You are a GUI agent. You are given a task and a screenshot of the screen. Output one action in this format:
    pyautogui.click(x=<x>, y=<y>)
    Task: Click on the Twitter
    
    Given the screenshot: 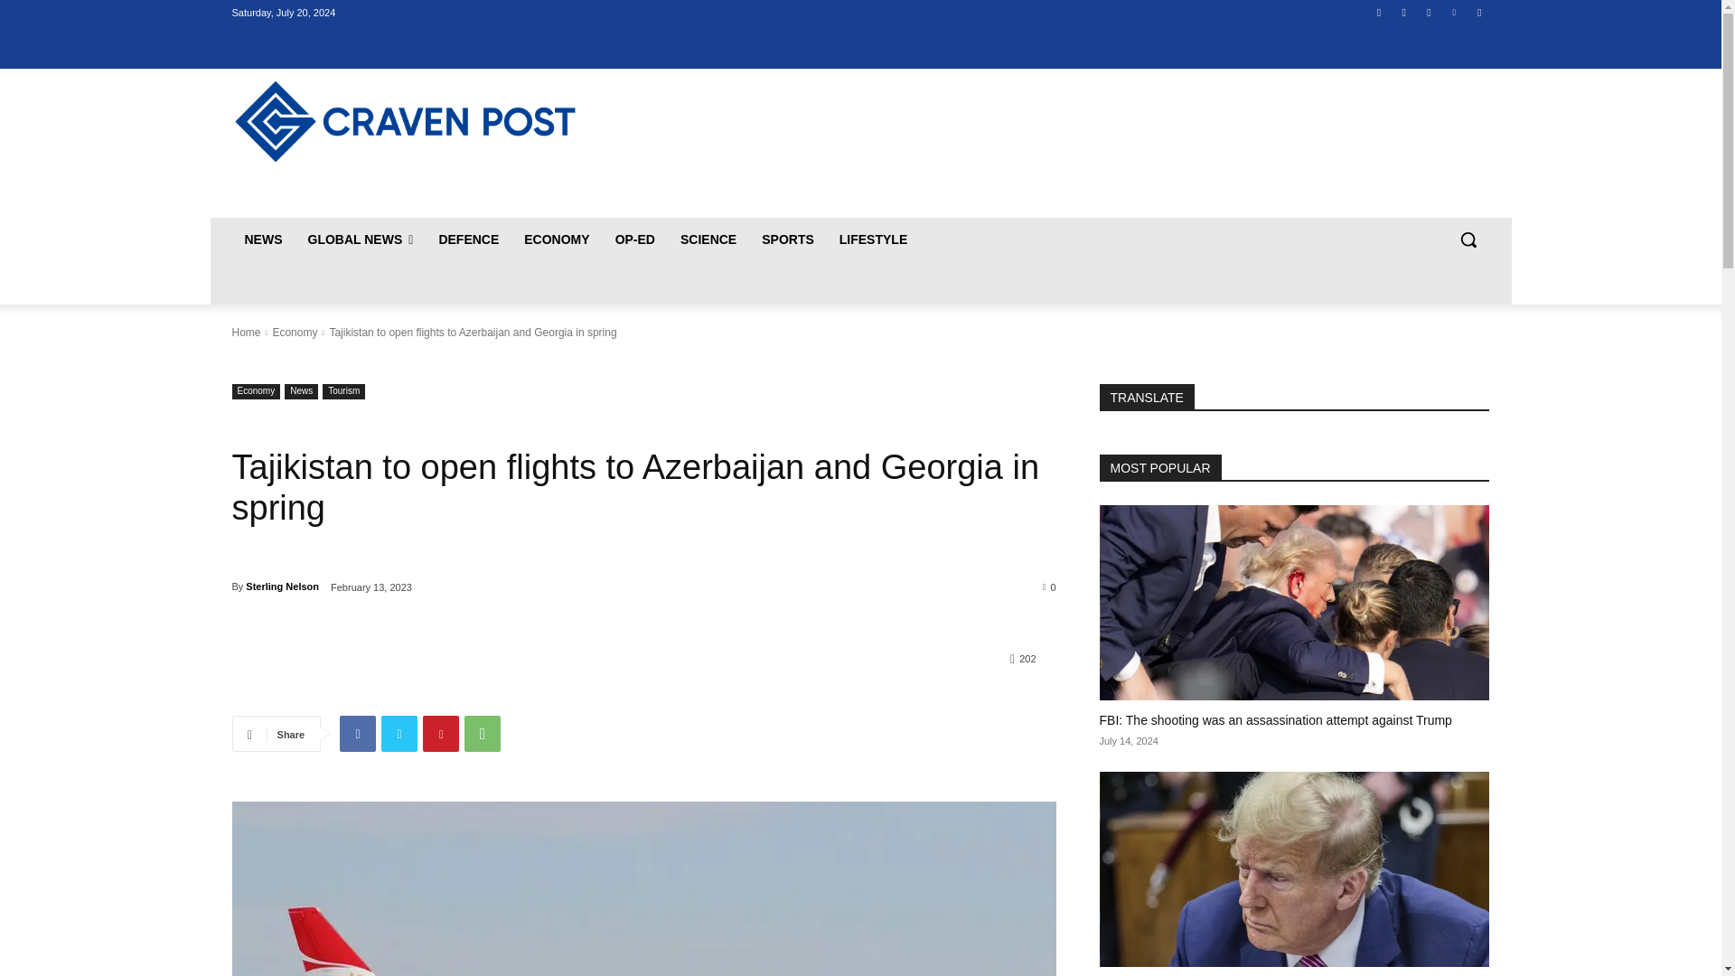 What is the action you would take?
    pyautogui.click(x=1430, y=12)
    